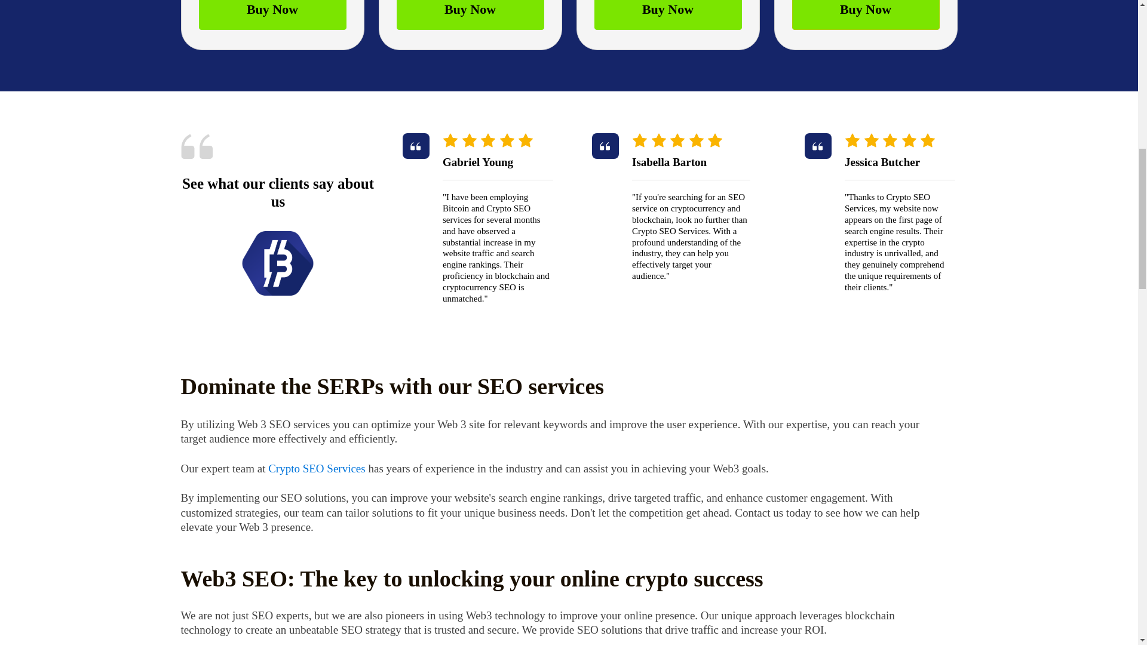 This screenshot has width=1147, height=645. What do you see at coordinates (470, 14) in the screenshot?
I see `Buy Now` at bounding box center [470, 14].